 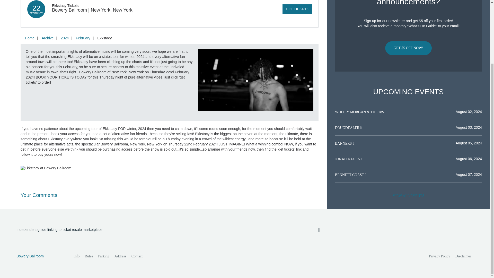 What do you see at coordinates (47, 38) in the screenshot?
I see `Archive` at bounding box center [47, 38].